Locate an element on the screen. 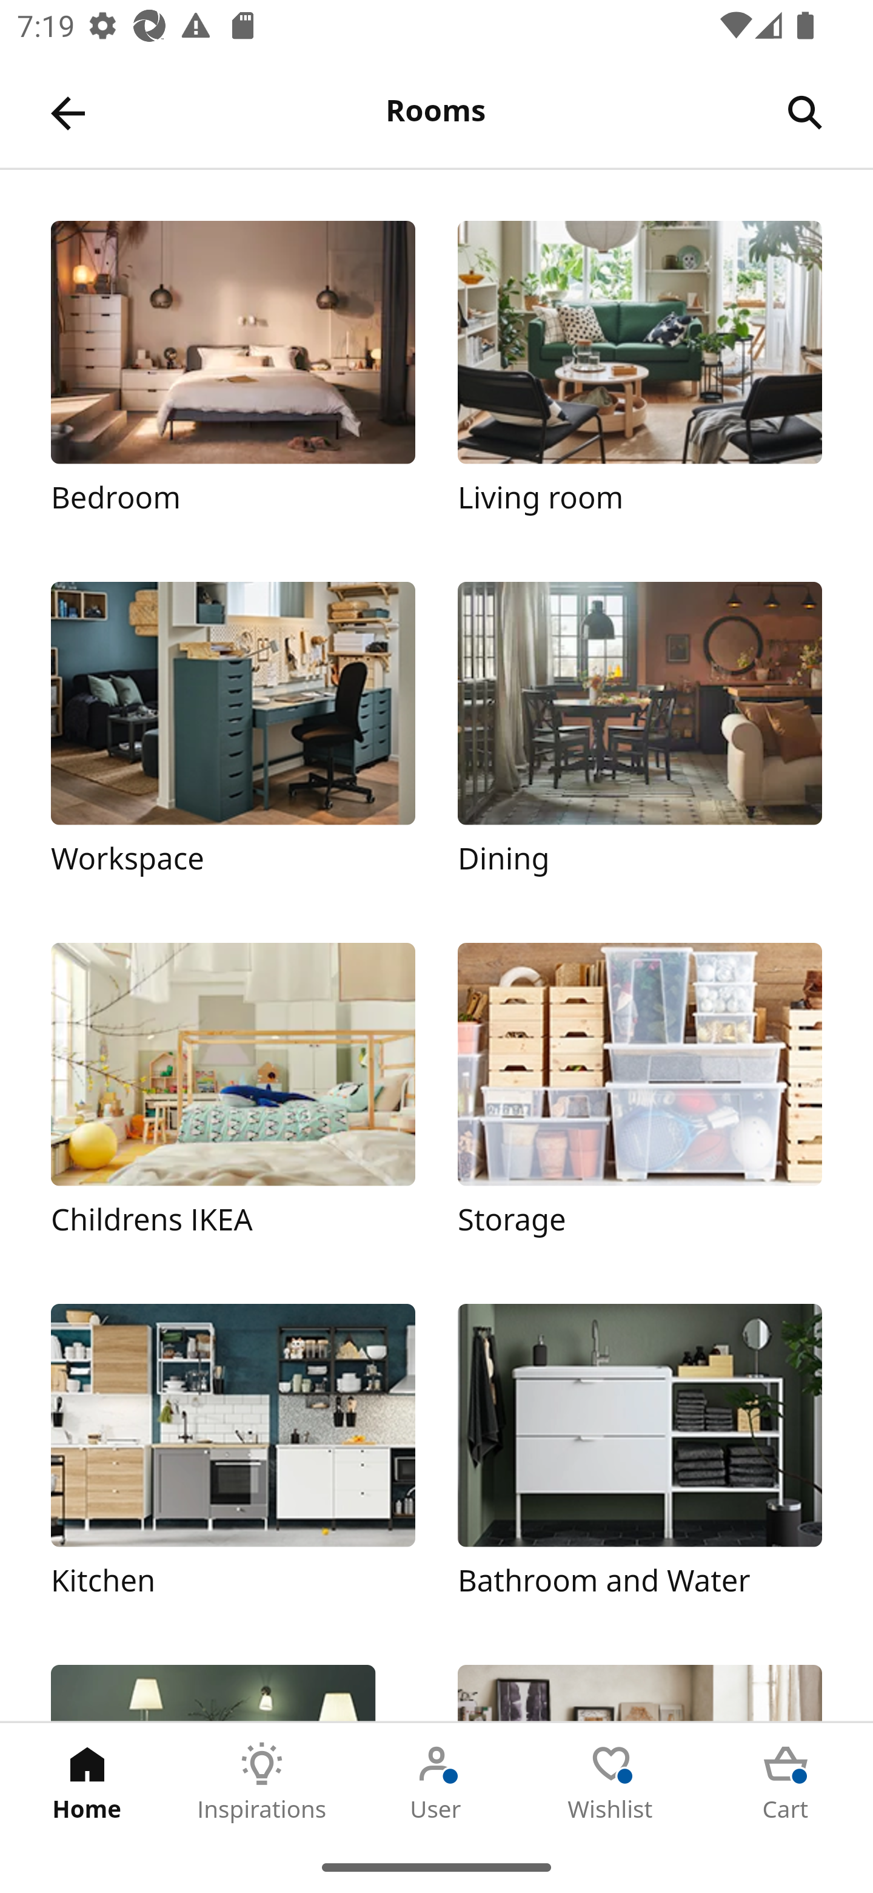  Wishlist
Tab 4 of 5 is located at coordinates (611, 1782).